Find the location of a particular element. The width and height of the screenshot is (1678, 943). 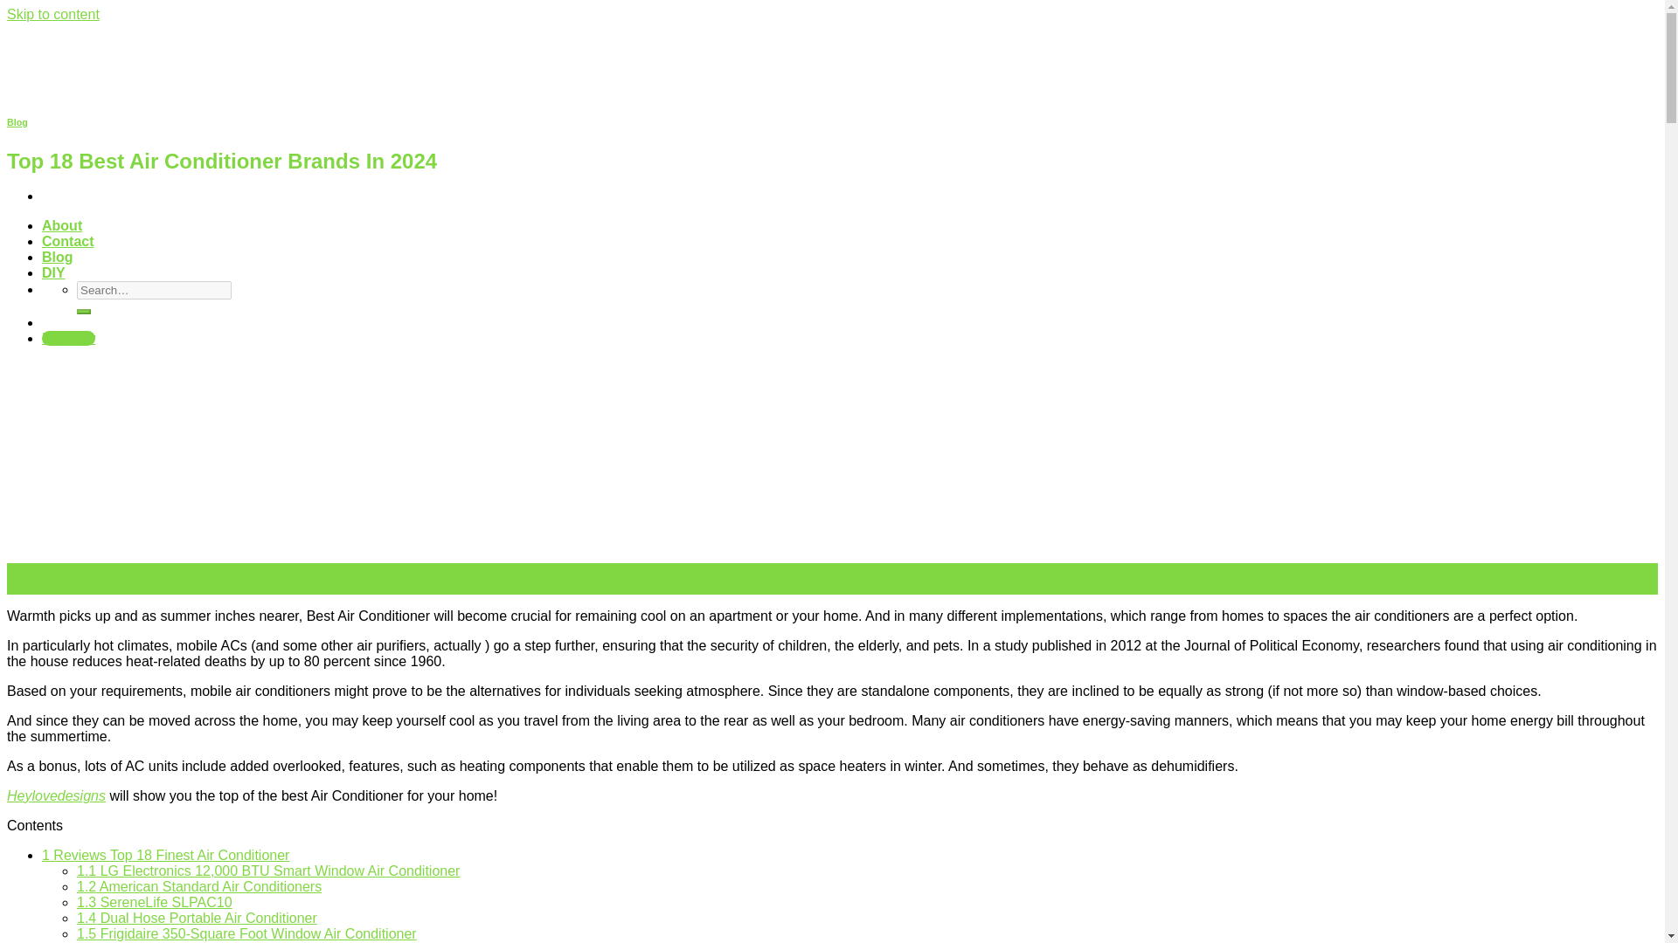

Heylovedesigns is located at coordinates (56, 795).